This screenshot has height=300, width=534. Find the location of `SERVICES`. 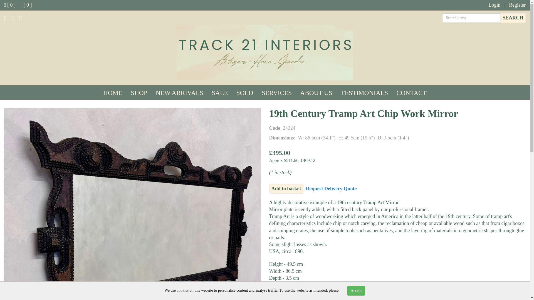

SERVICES is located at coordinates (277, 92).